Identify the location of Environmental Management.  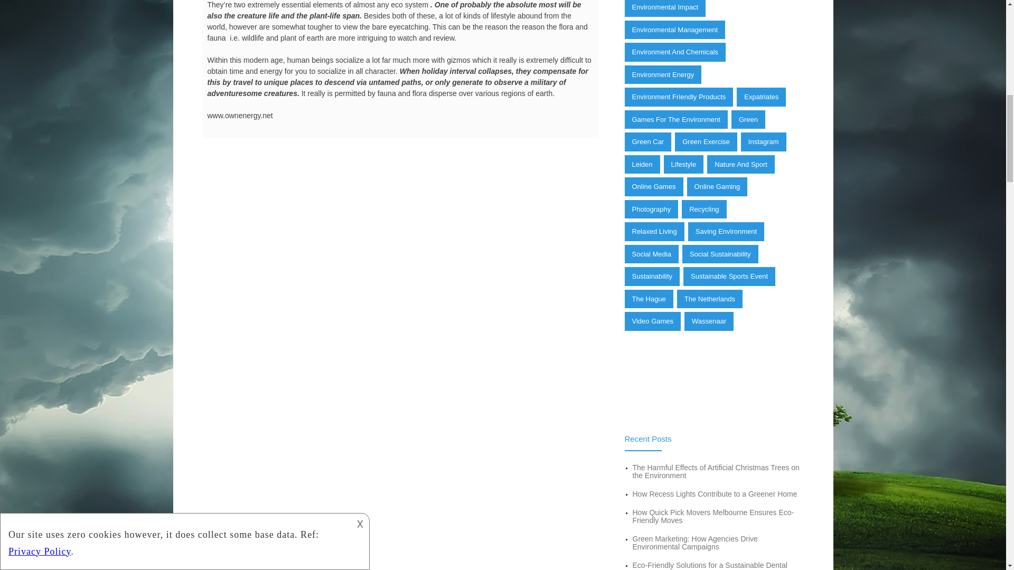
(674, 30).